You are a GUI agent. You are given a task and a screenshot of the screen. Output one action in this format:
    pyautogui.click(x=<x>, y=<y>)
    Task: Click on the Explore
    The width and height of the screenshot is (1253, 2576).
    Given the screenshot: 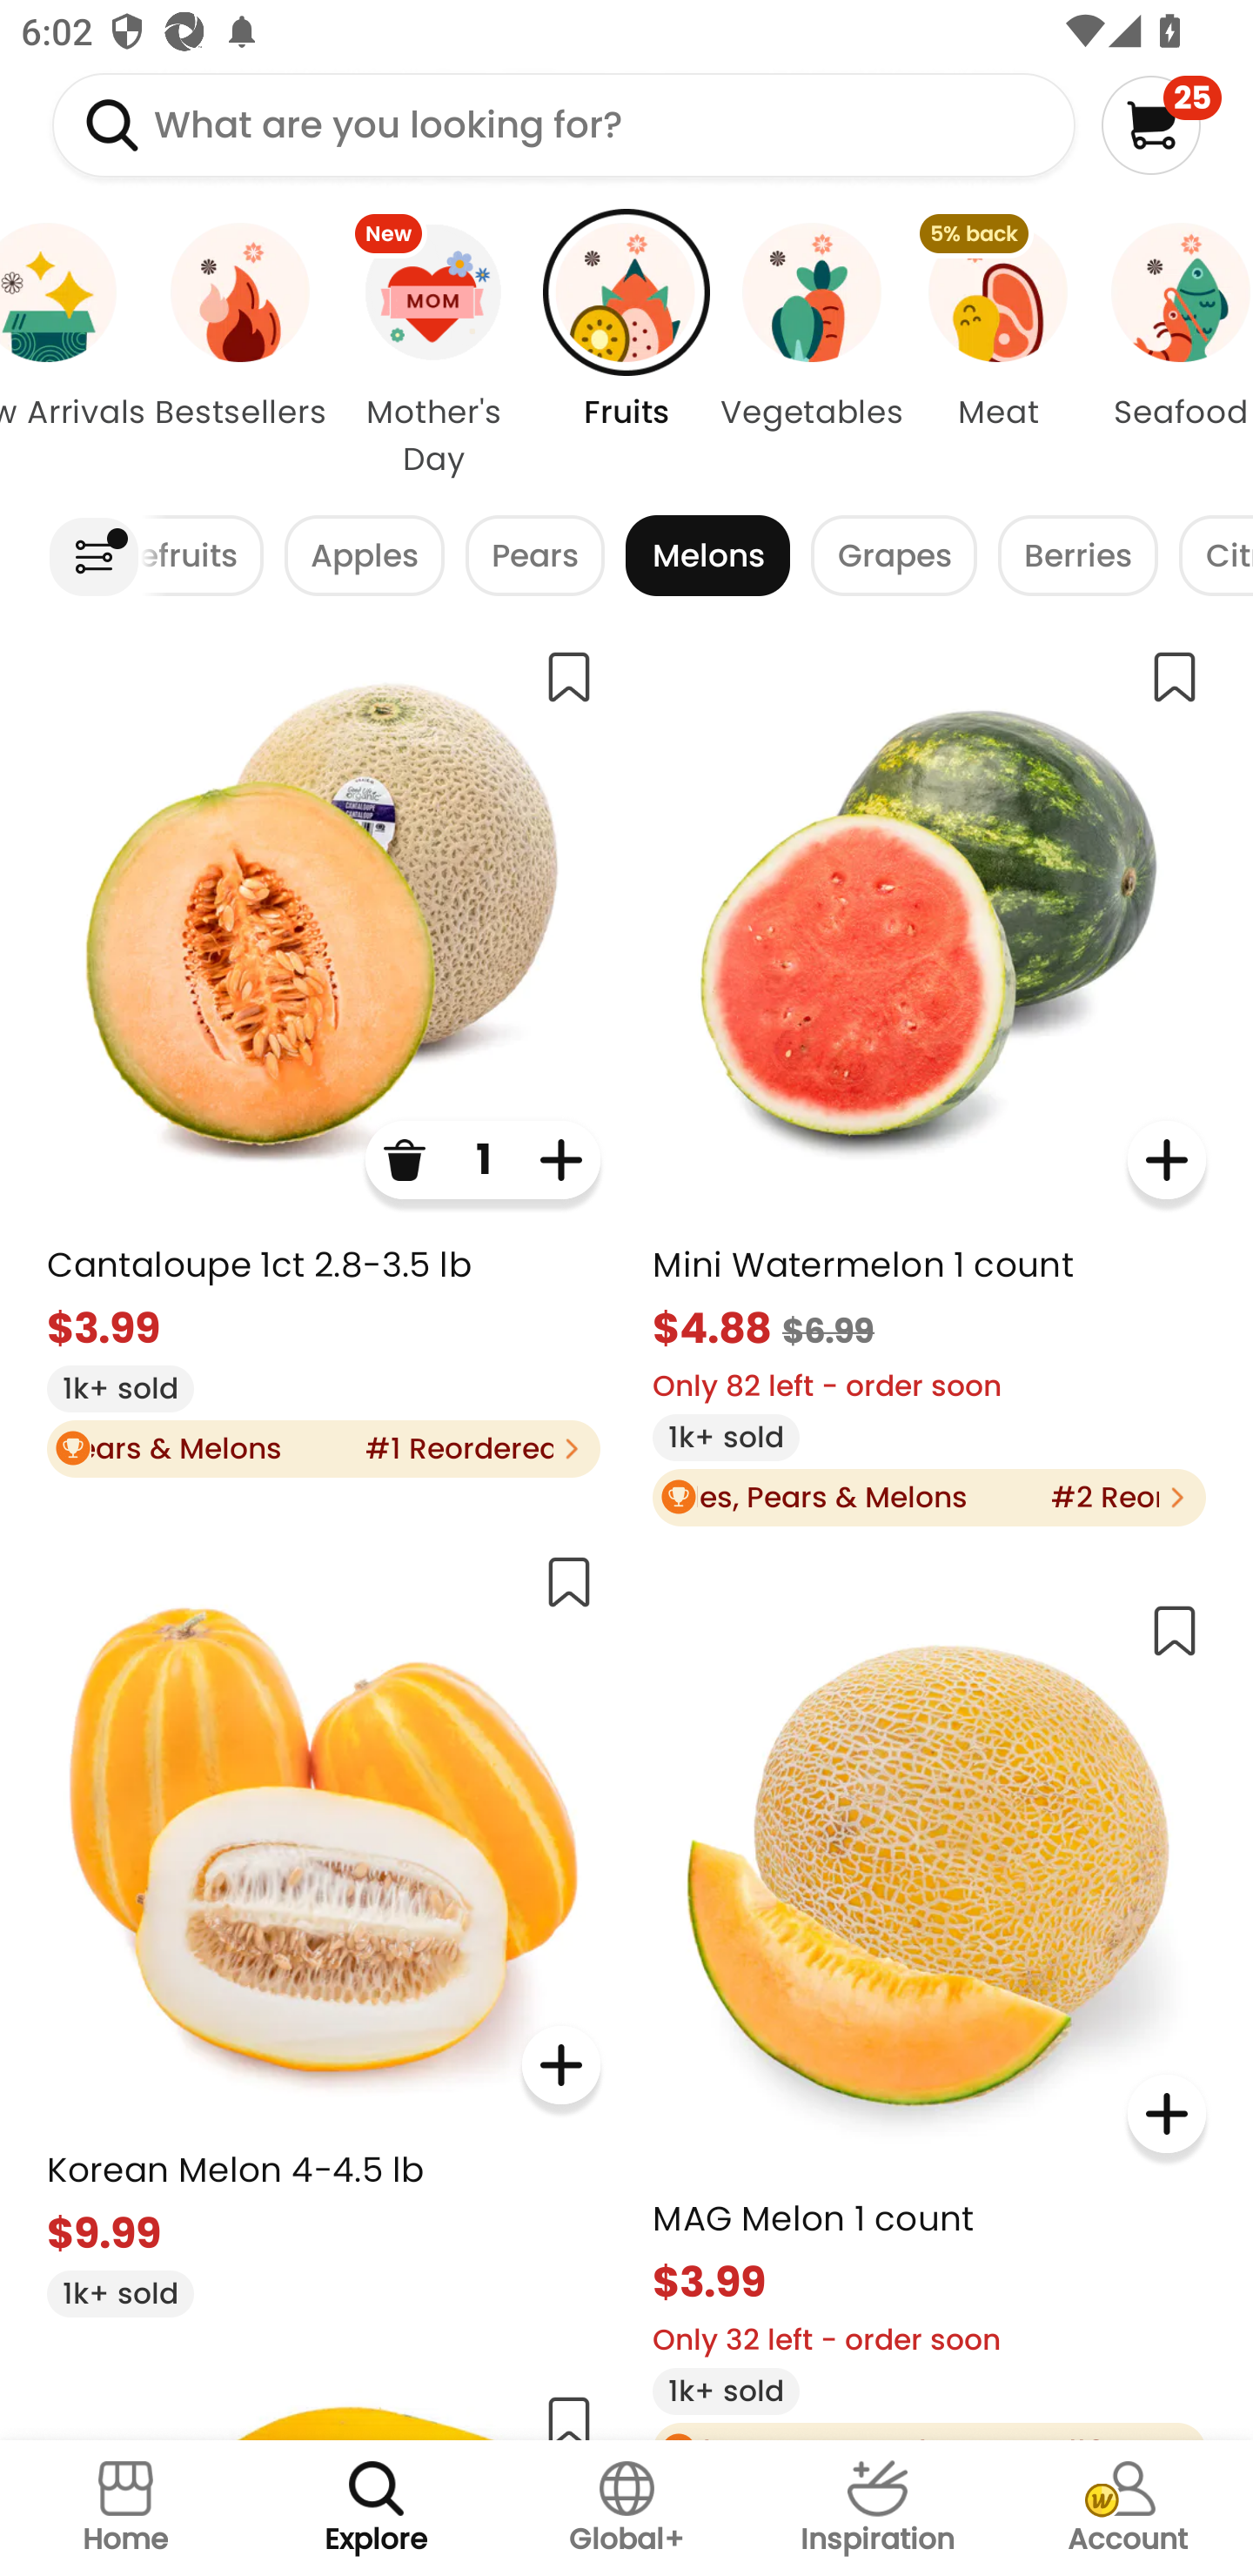 What is the action you would take?
    pyautogui.click(x=376, y=2508)
    